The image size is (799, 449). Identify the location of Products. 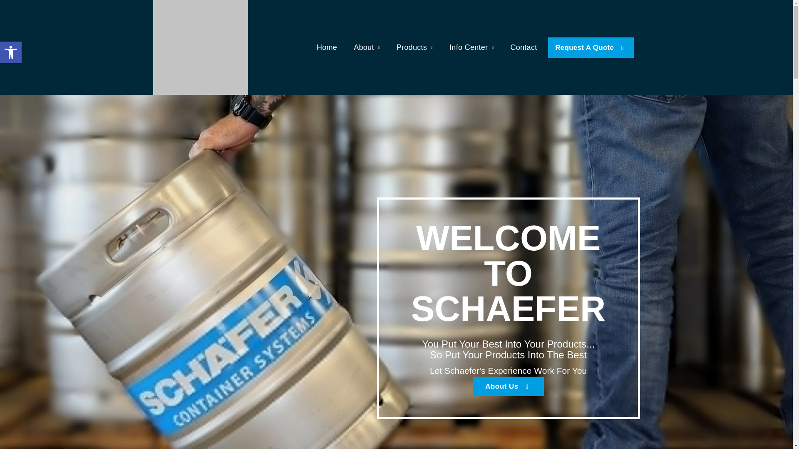
(414, 47).